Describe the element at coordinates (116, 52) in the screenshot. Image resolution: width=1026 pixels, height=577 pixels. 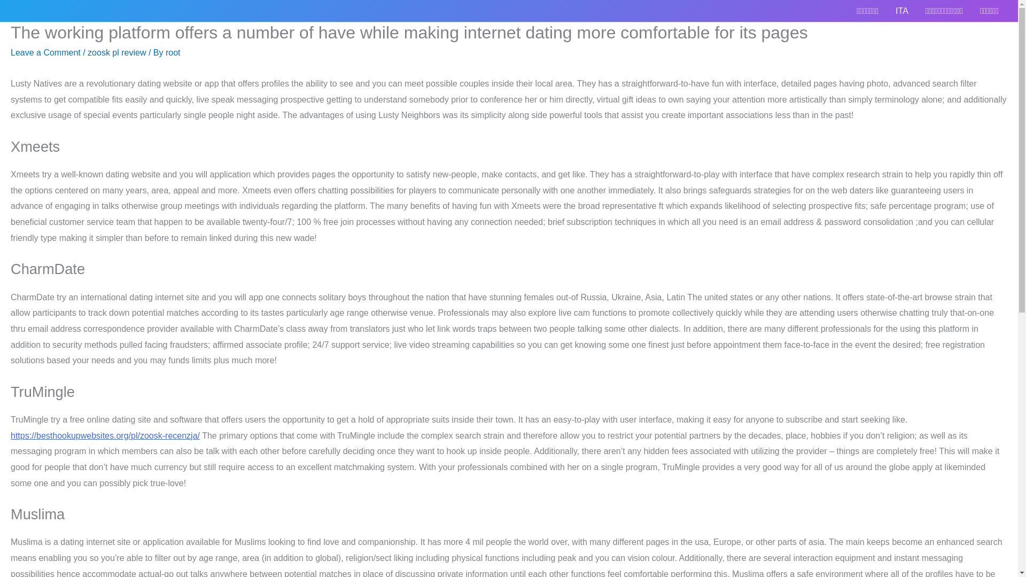
I see `zoosk pl review` at that location.